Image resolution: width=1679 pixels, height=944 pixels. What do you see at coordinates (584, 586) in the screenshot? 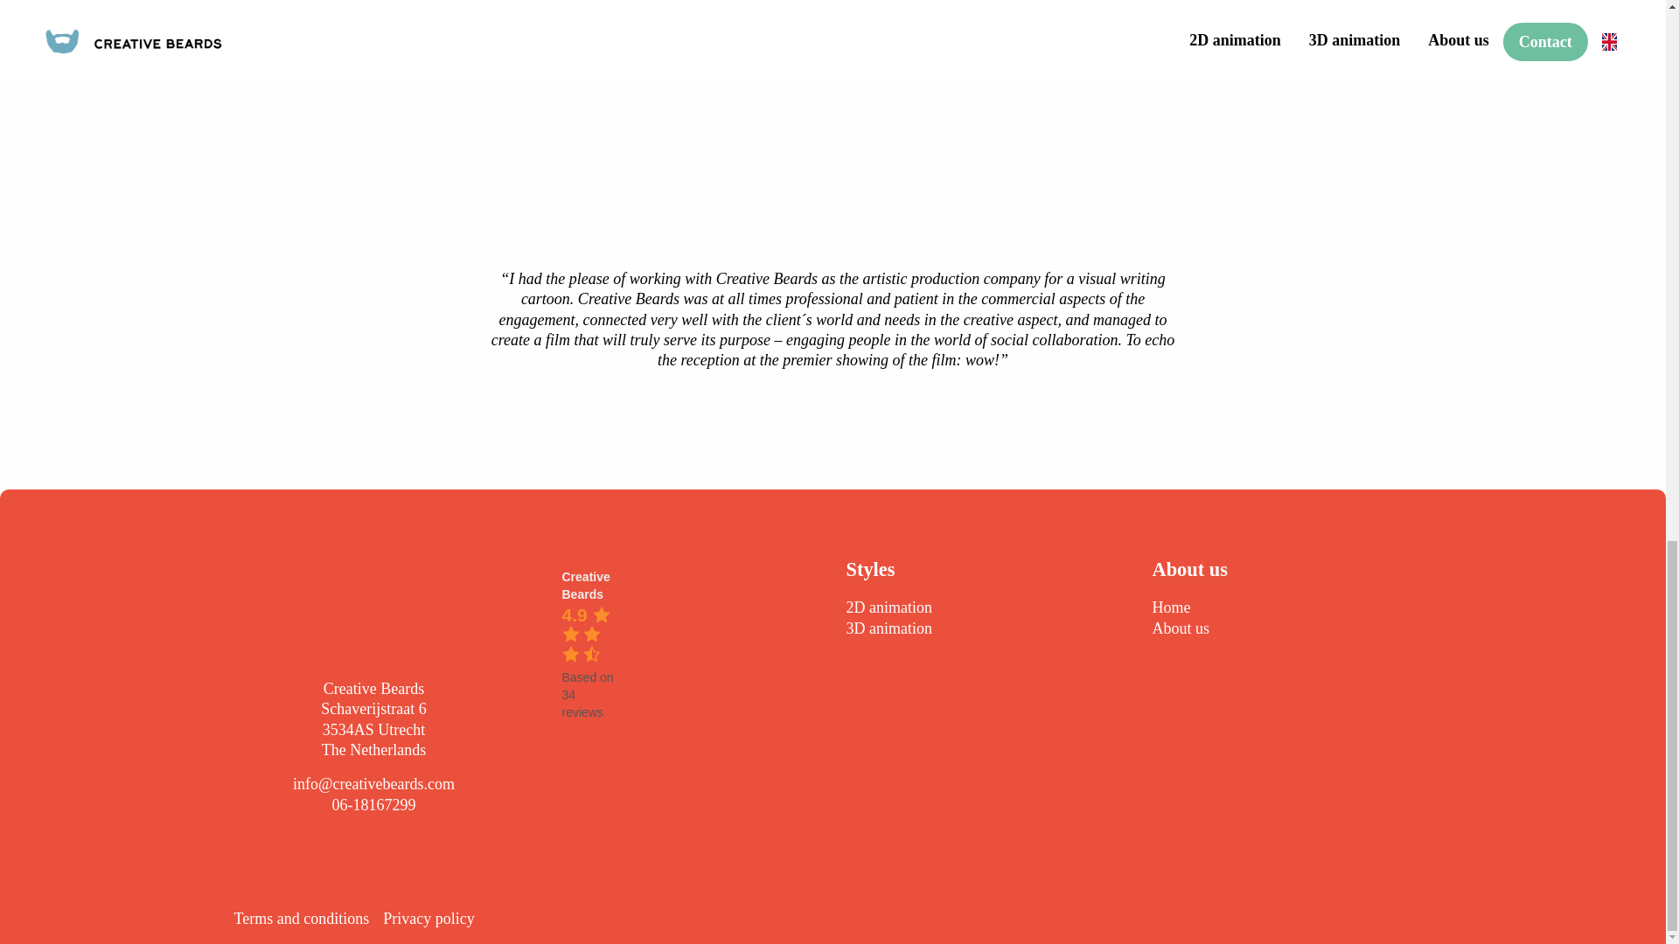
I see `Creative Beards` at bounding box center [584, 586].